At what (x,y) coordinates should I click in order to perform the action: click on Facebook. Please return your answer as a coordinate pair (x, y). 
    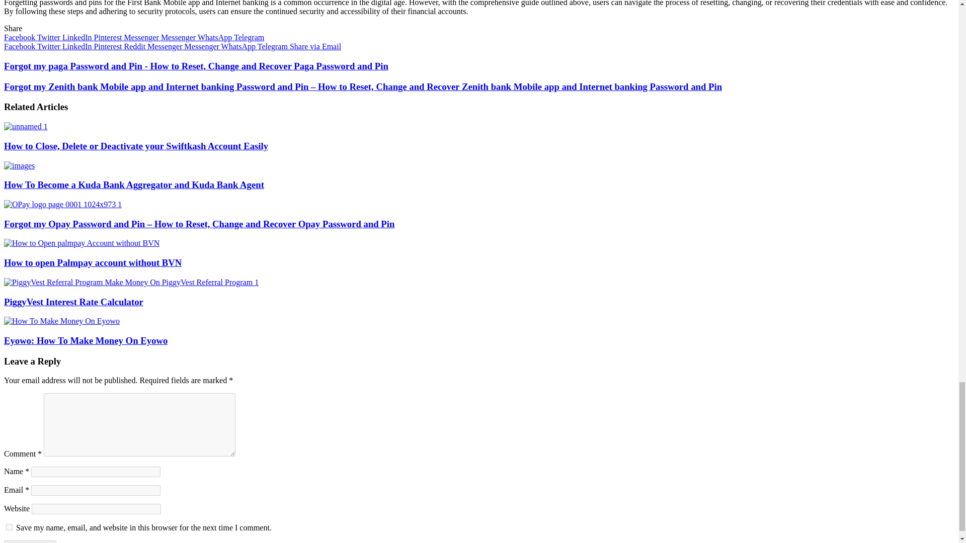
    Looking at the image, I should click on (20, 37).